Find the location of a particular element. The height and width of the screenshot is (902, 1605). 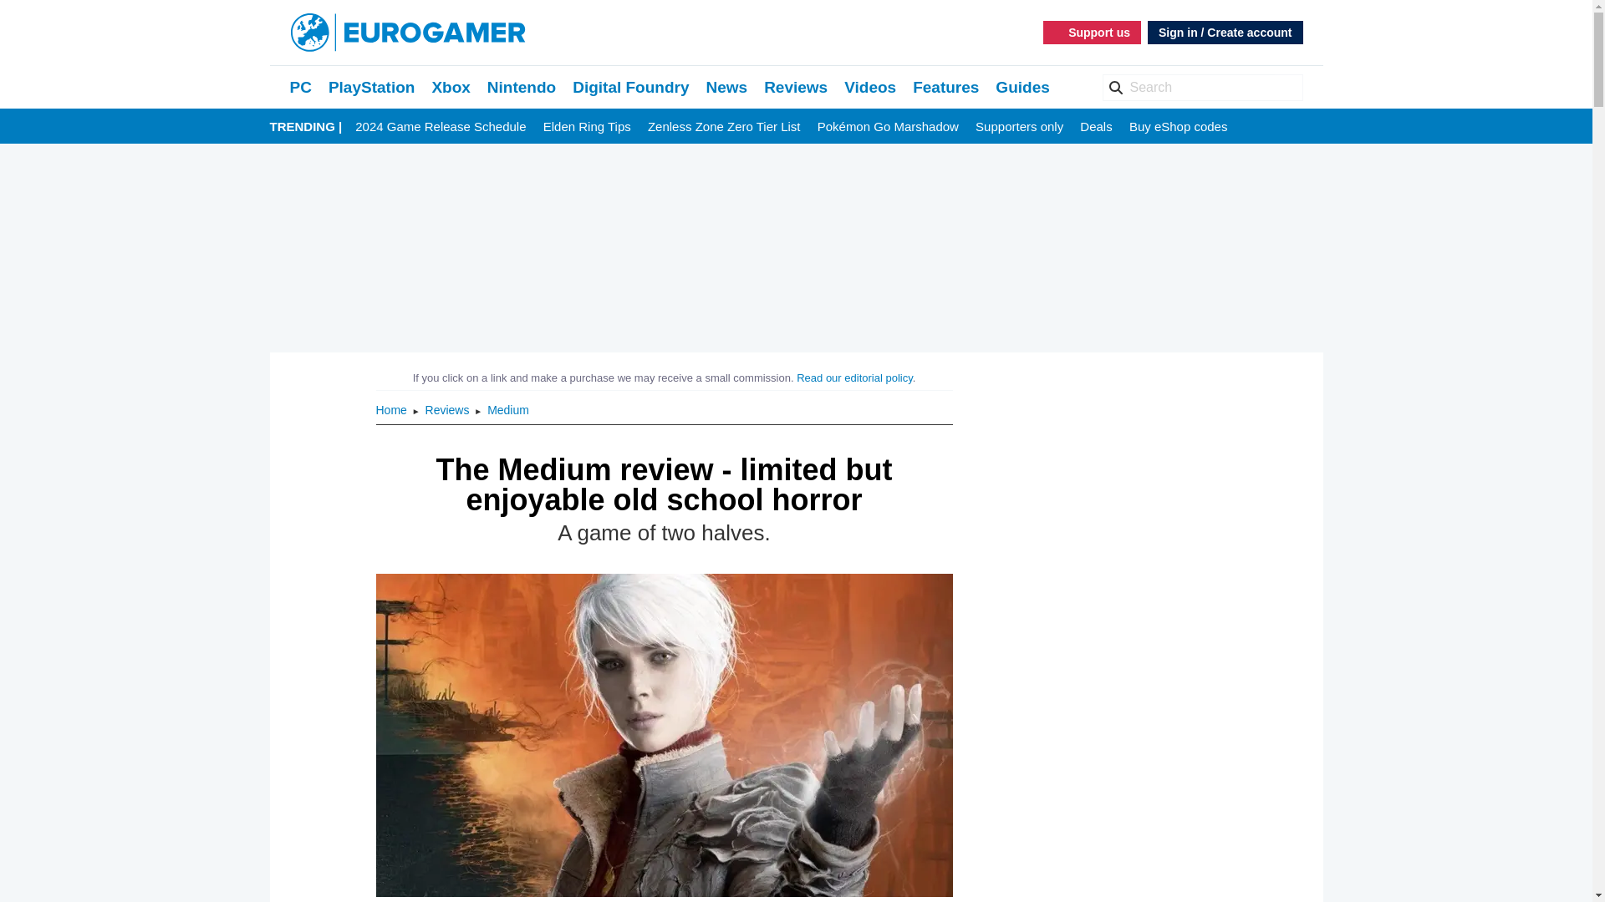

Videos is located at coordinates (869, 87).